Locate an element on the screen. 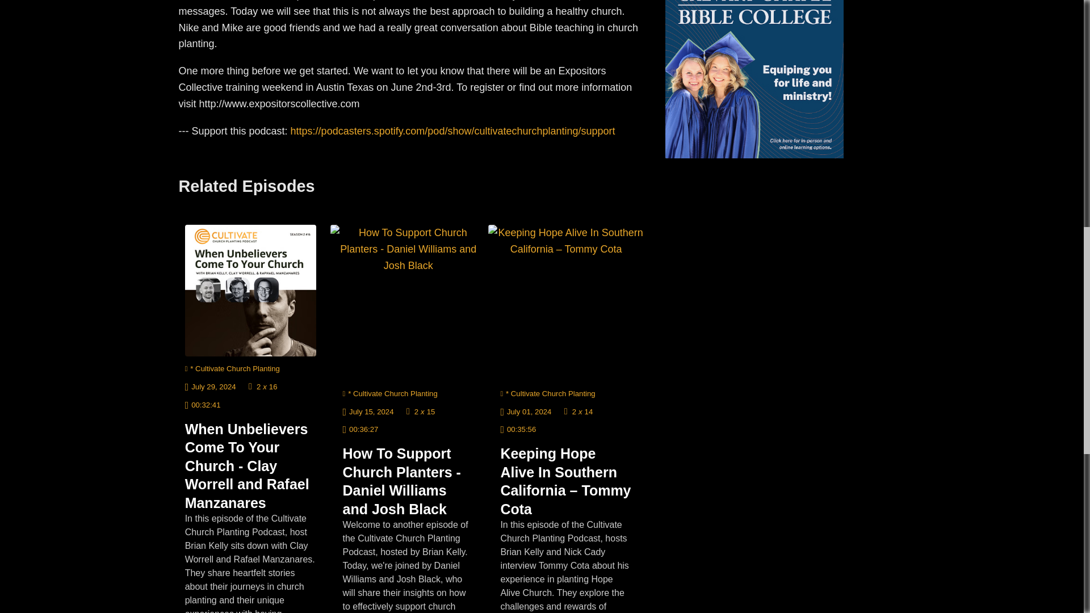  Episode Duration is located at coordinates (203, 404).